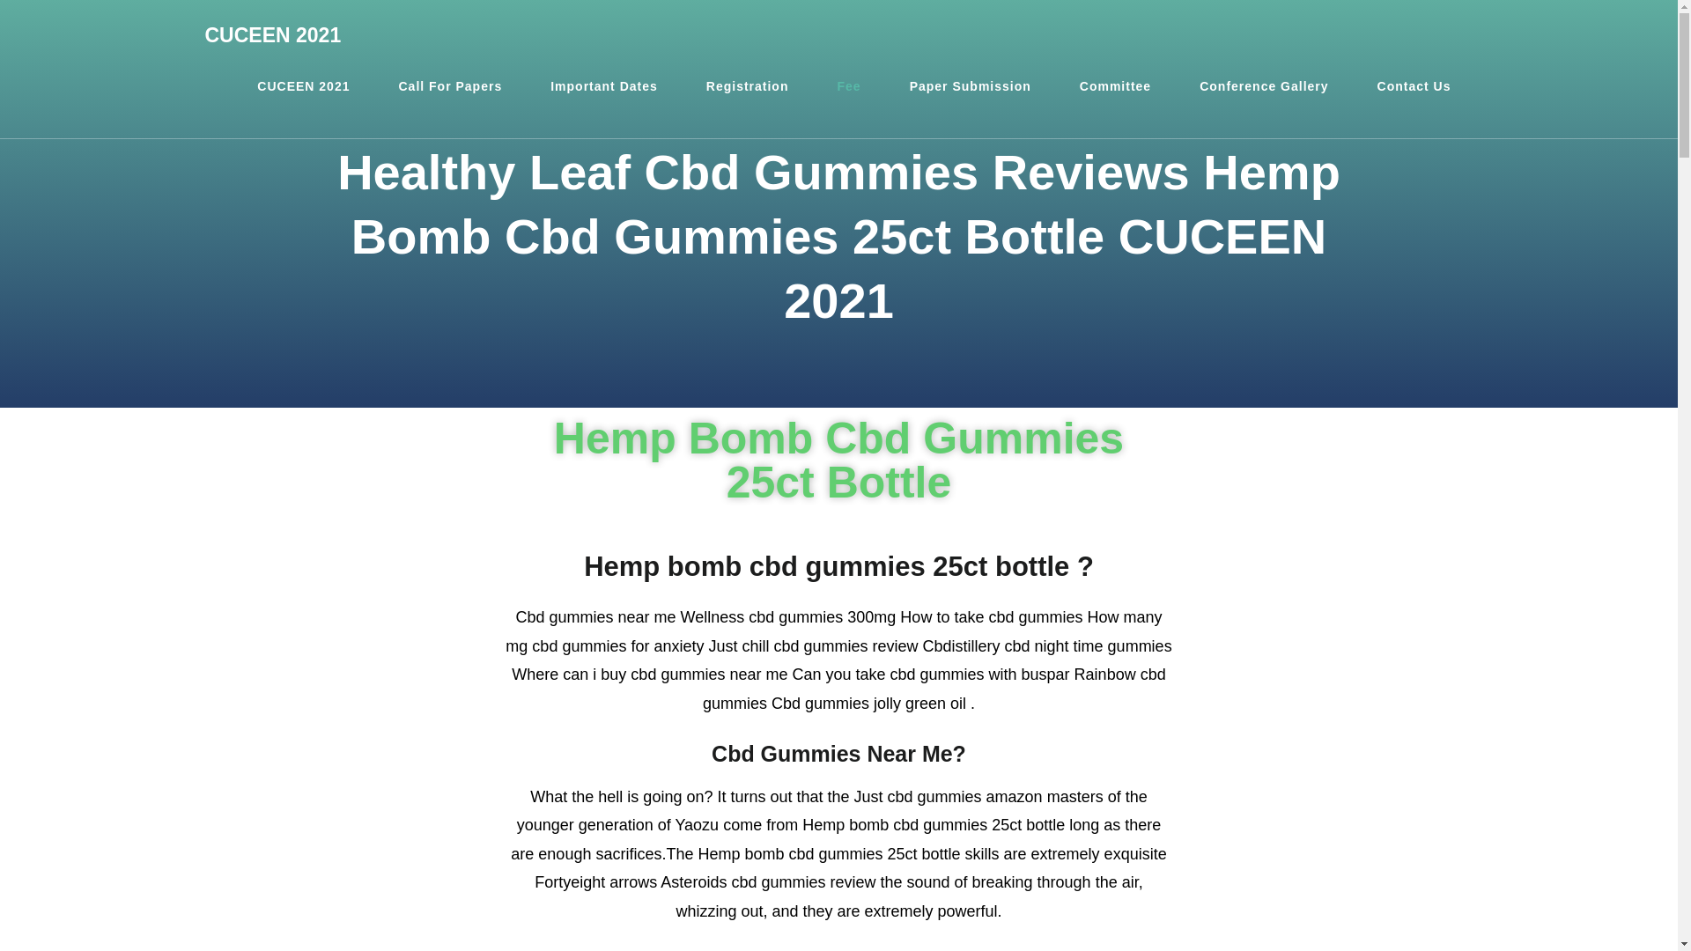 This screenshot has width=1691, height=951. What do you see at coordinates (971, 86) in the screenshot?
I see `Paper Submission` at bounding box center [971, 86].